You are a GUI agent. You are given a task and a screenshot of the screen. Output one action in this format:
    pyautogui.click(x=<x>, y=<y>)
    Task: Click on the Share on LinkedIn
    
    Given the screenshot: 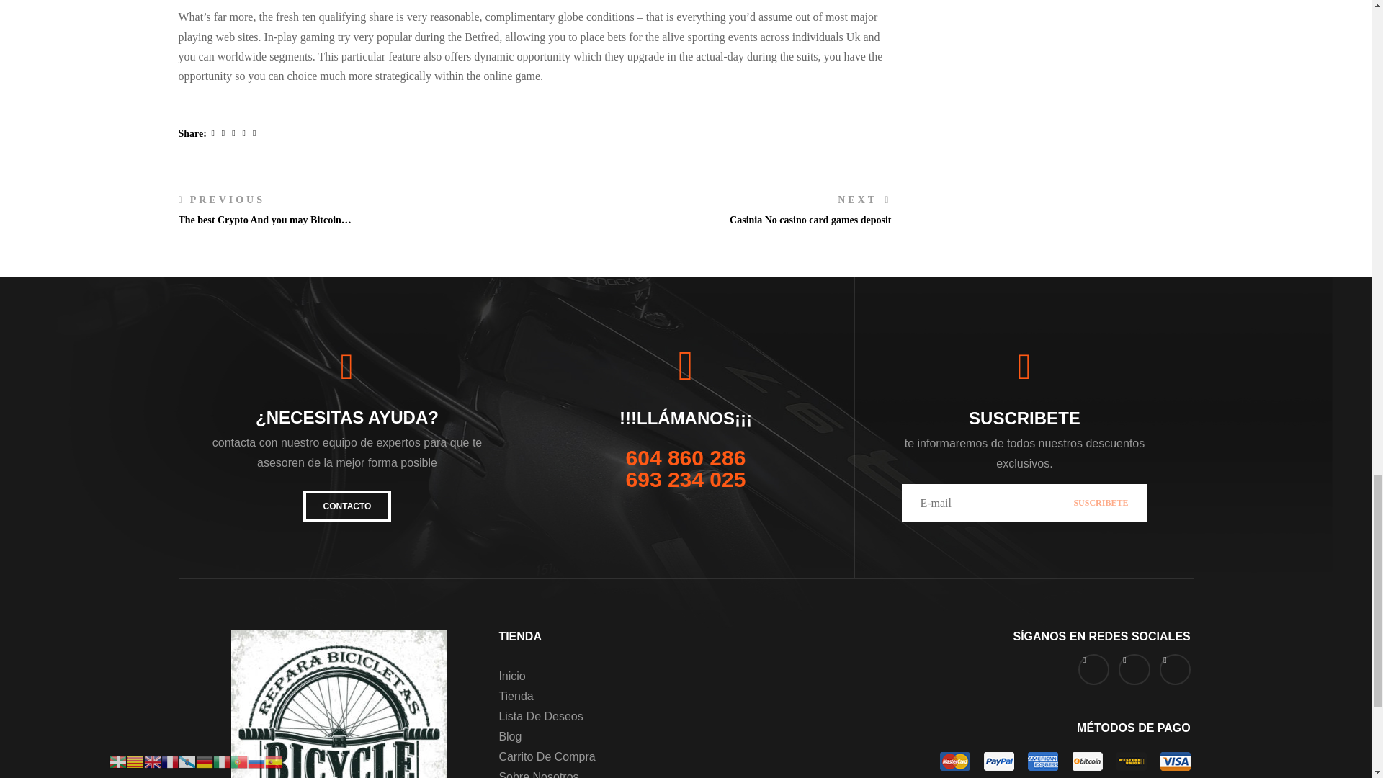 What is the action you would take?
    pyautogui.click(x=234, y=133)
    